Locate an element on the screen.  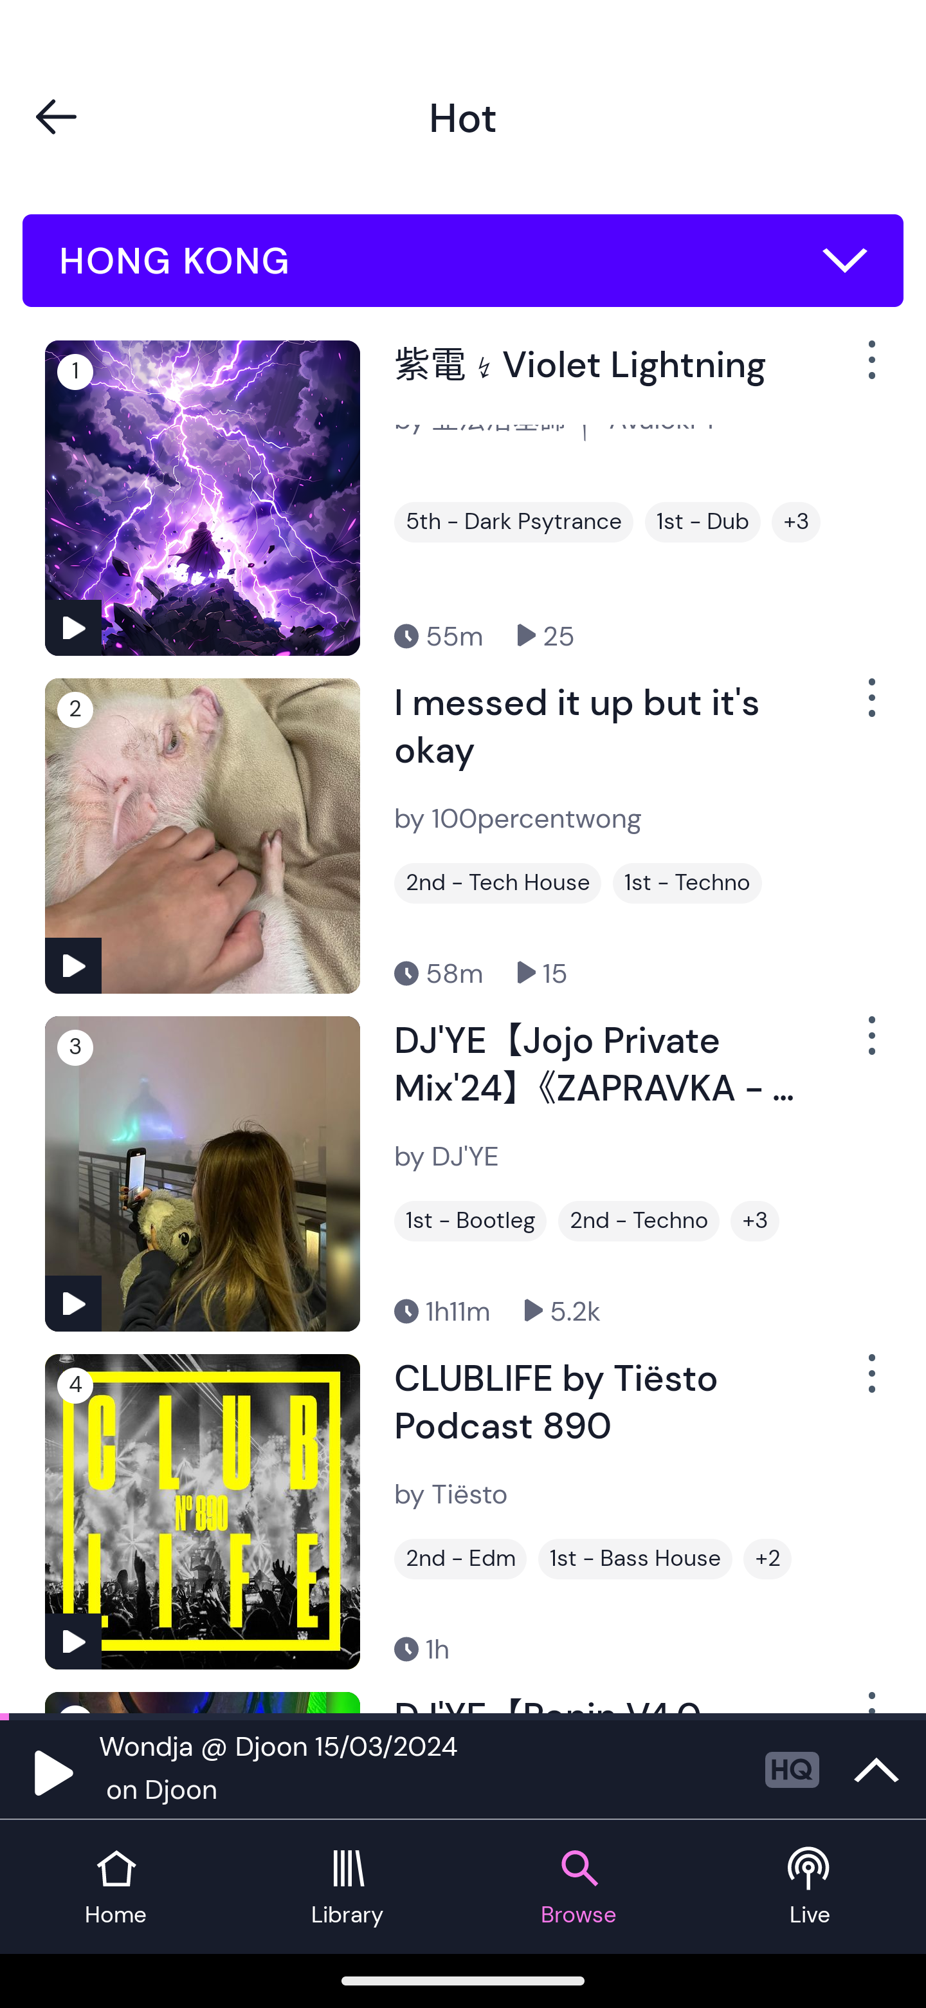
Home tab Home is located at coordinates (116, 1887).